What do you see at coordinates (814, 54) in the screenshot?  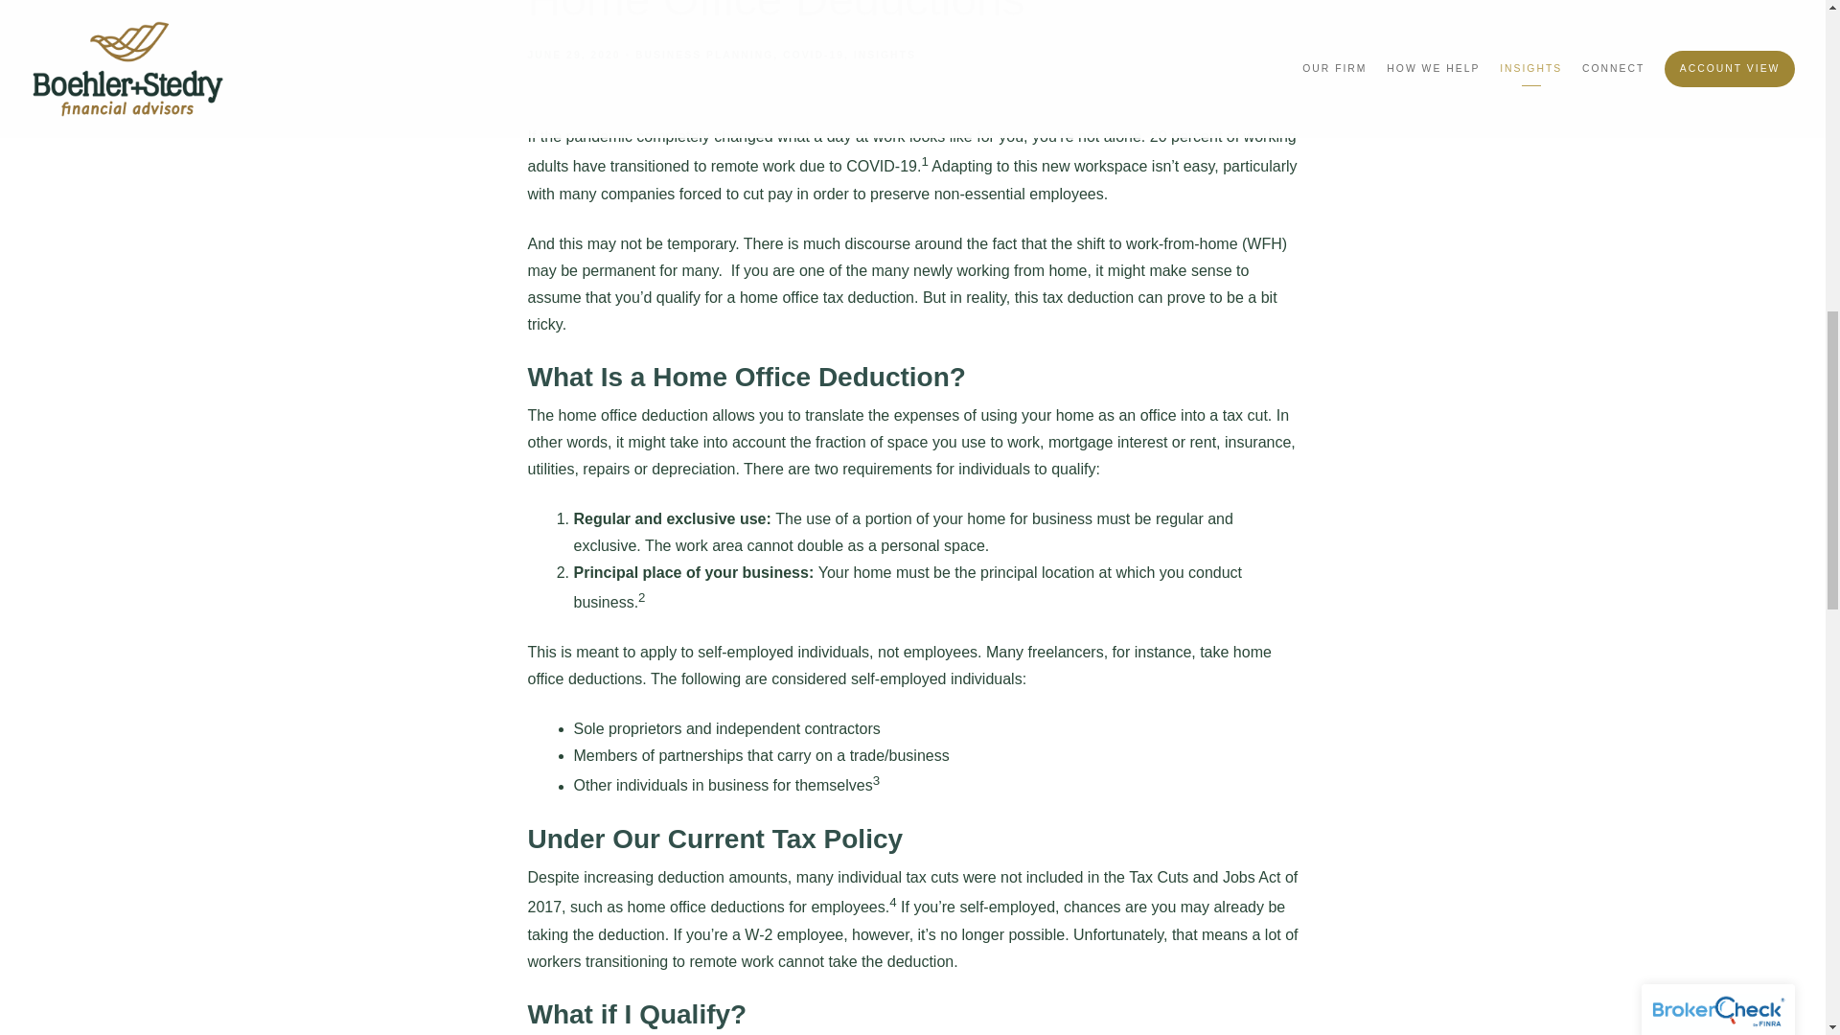 I see `COVID-19` at bounding box center [814, 54].